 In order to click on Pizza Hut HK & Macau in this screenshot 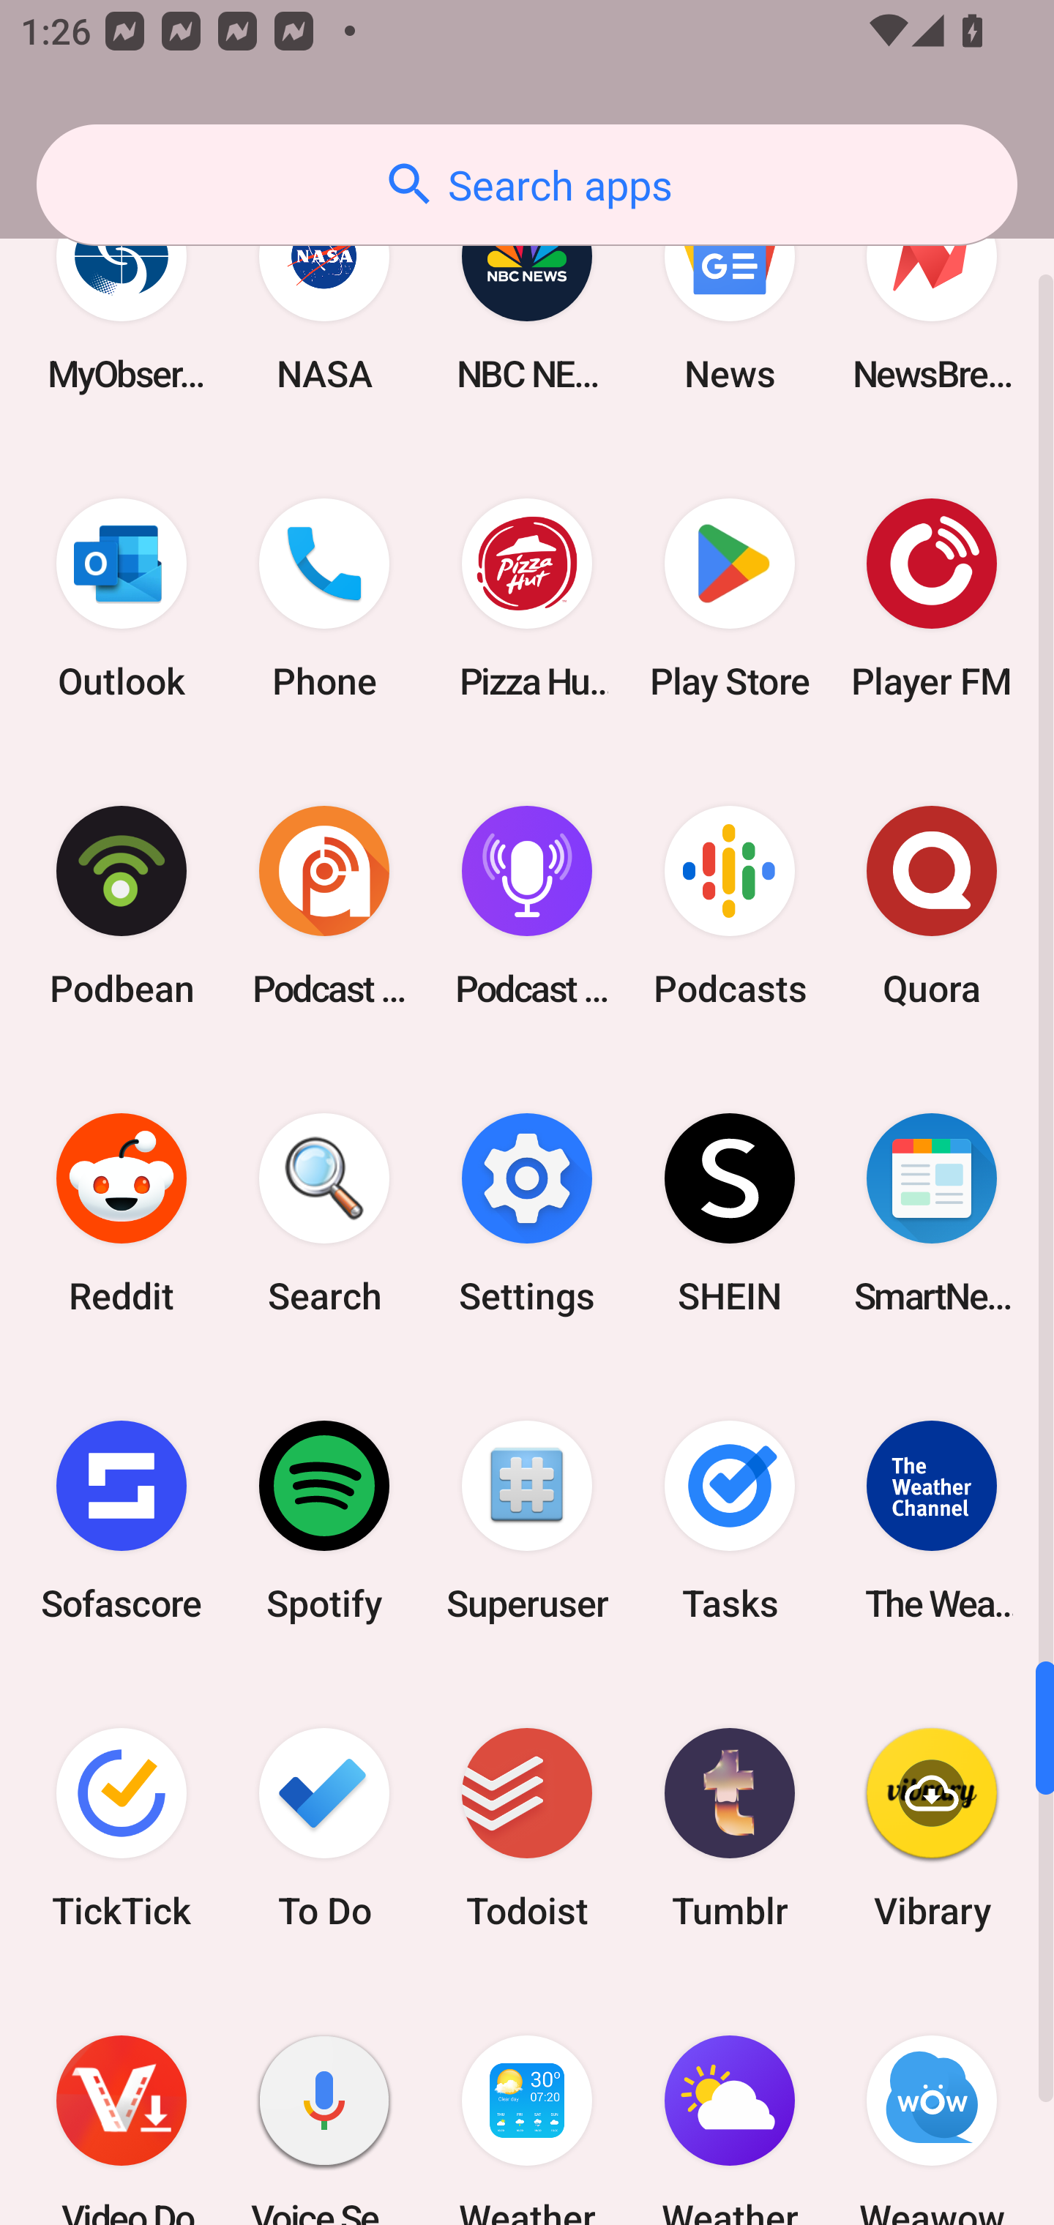, I will do `click(527, 599)`.